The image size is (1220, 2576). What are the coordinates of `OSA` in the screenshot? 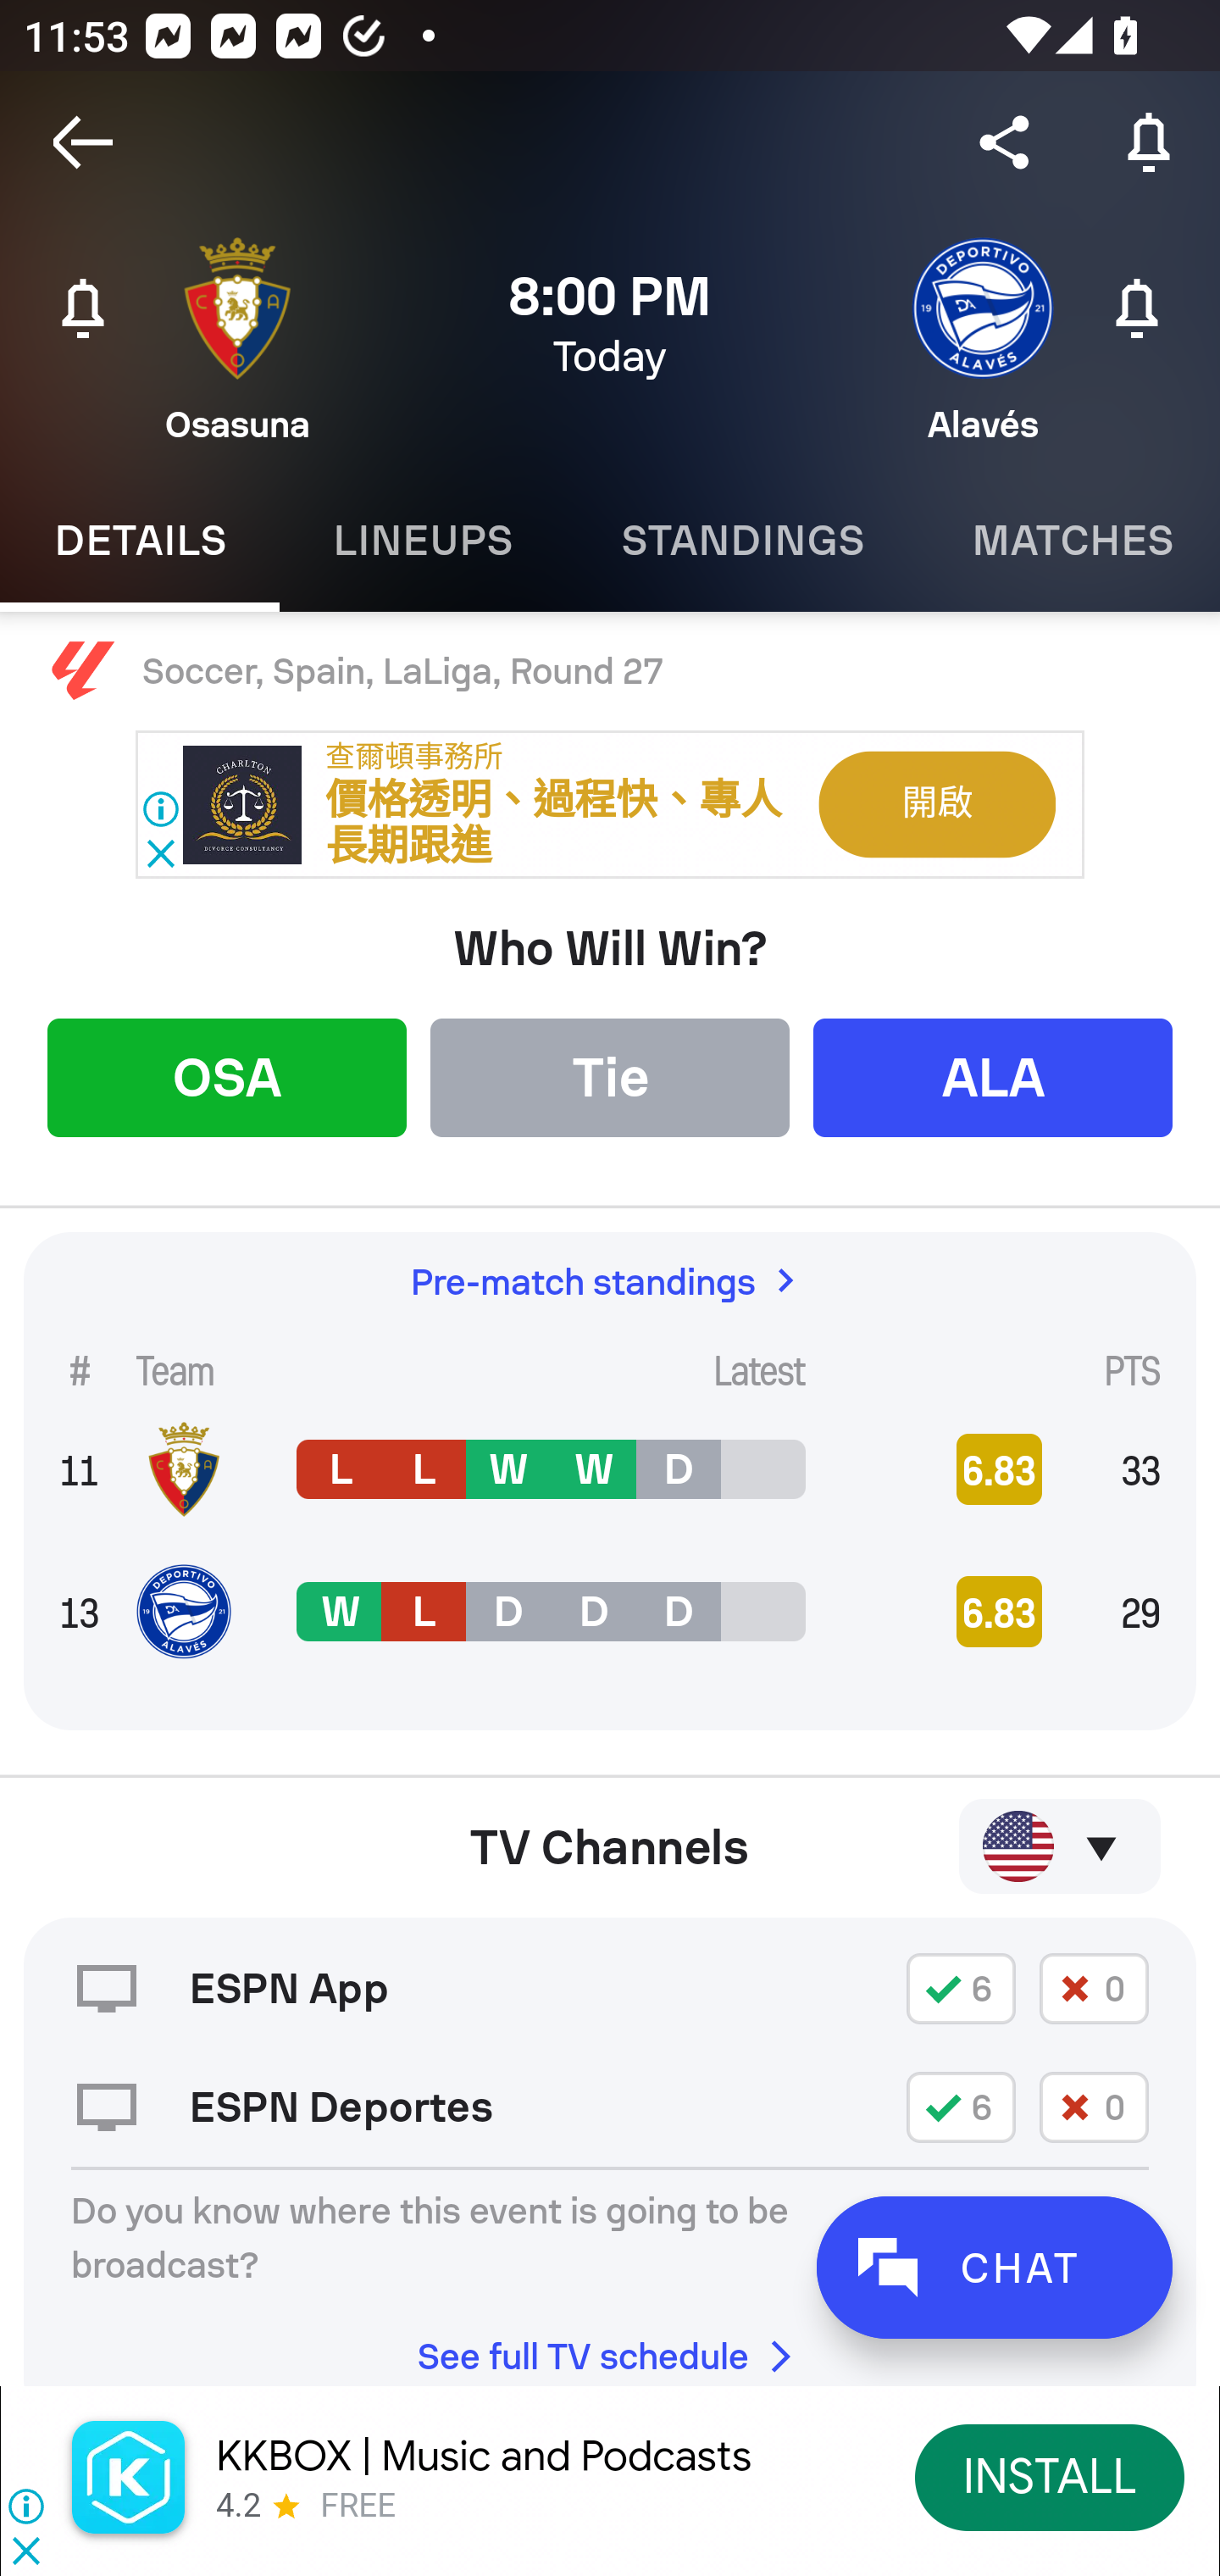 It's located at (227, 1076).